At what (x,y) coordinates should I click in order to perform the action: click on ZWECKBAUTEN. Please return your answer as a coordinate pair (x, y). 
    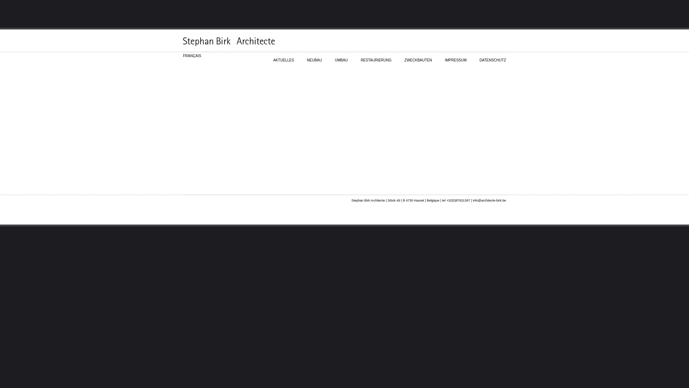
    Looking at the image, I should click on (418, 57).